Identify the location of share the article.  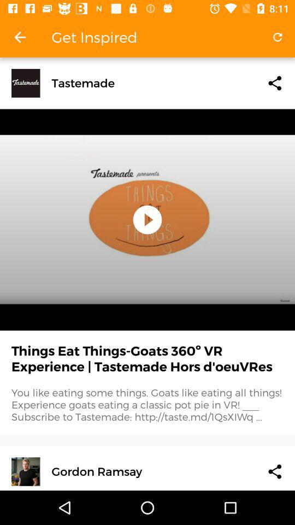
(275, 83).